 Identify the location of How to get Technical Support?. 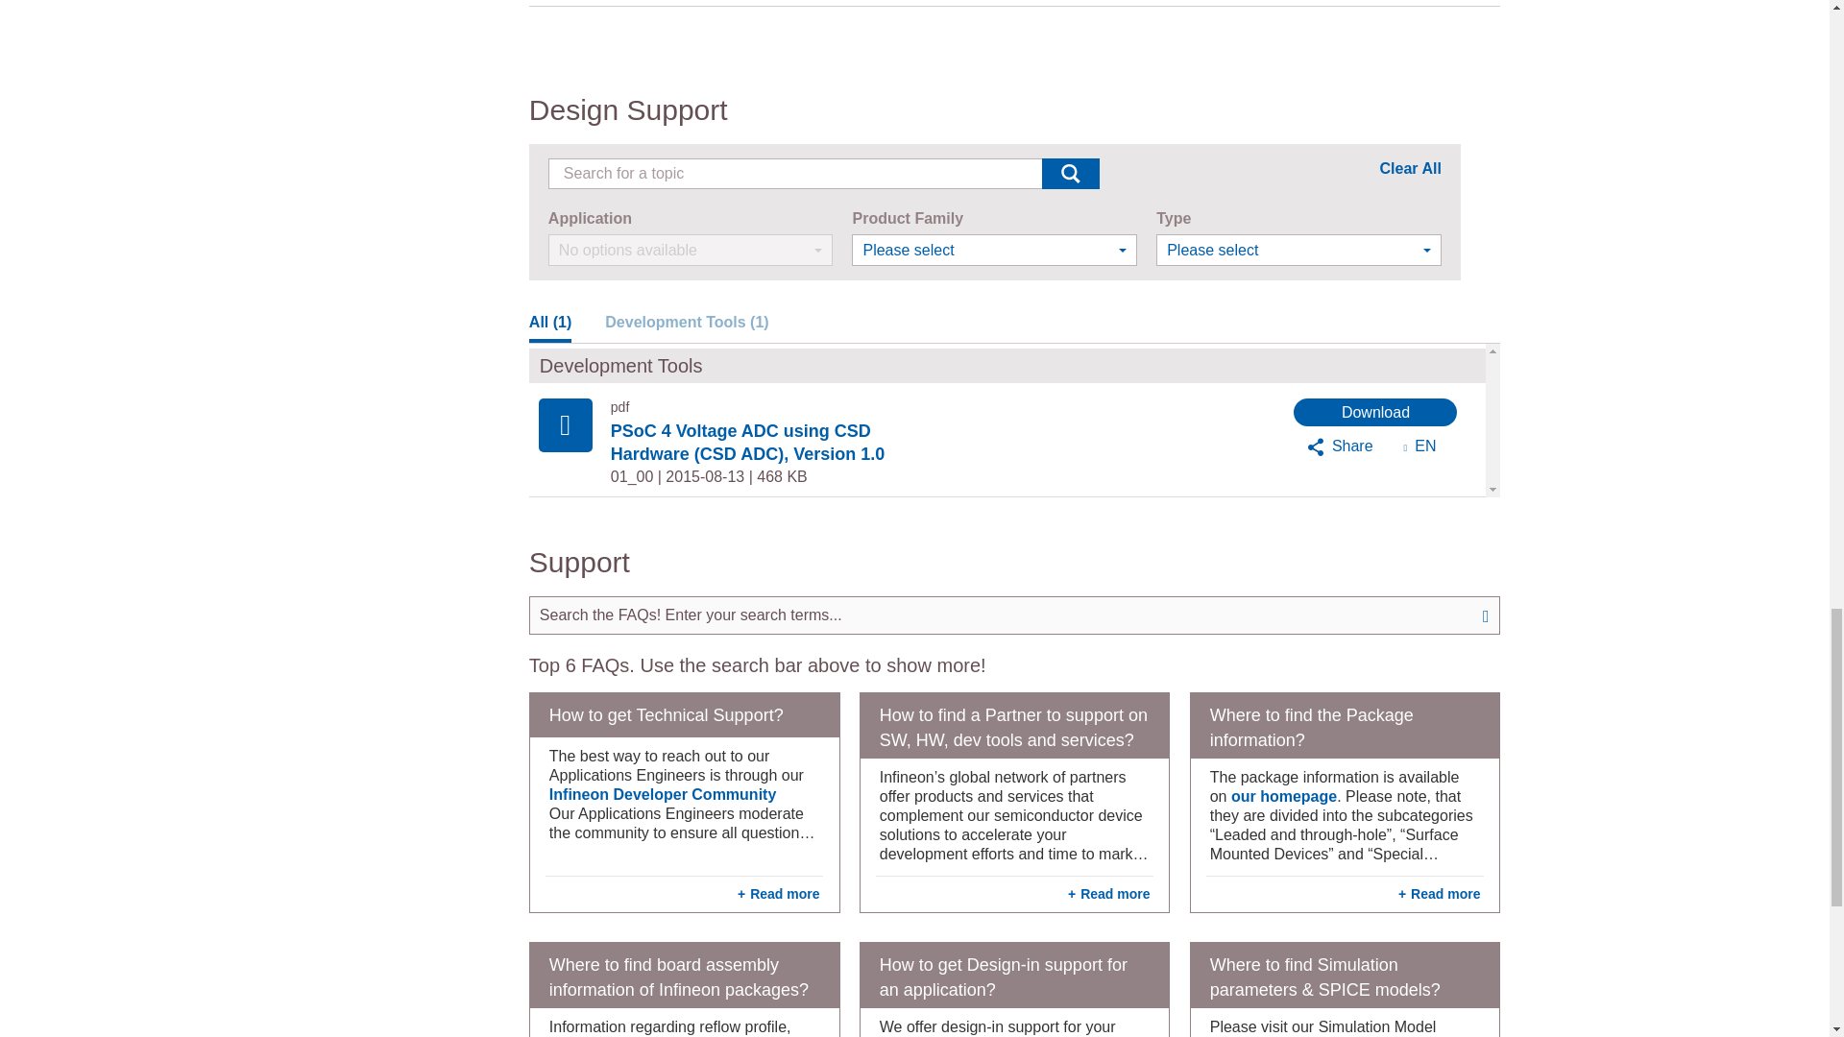
(684, 714).